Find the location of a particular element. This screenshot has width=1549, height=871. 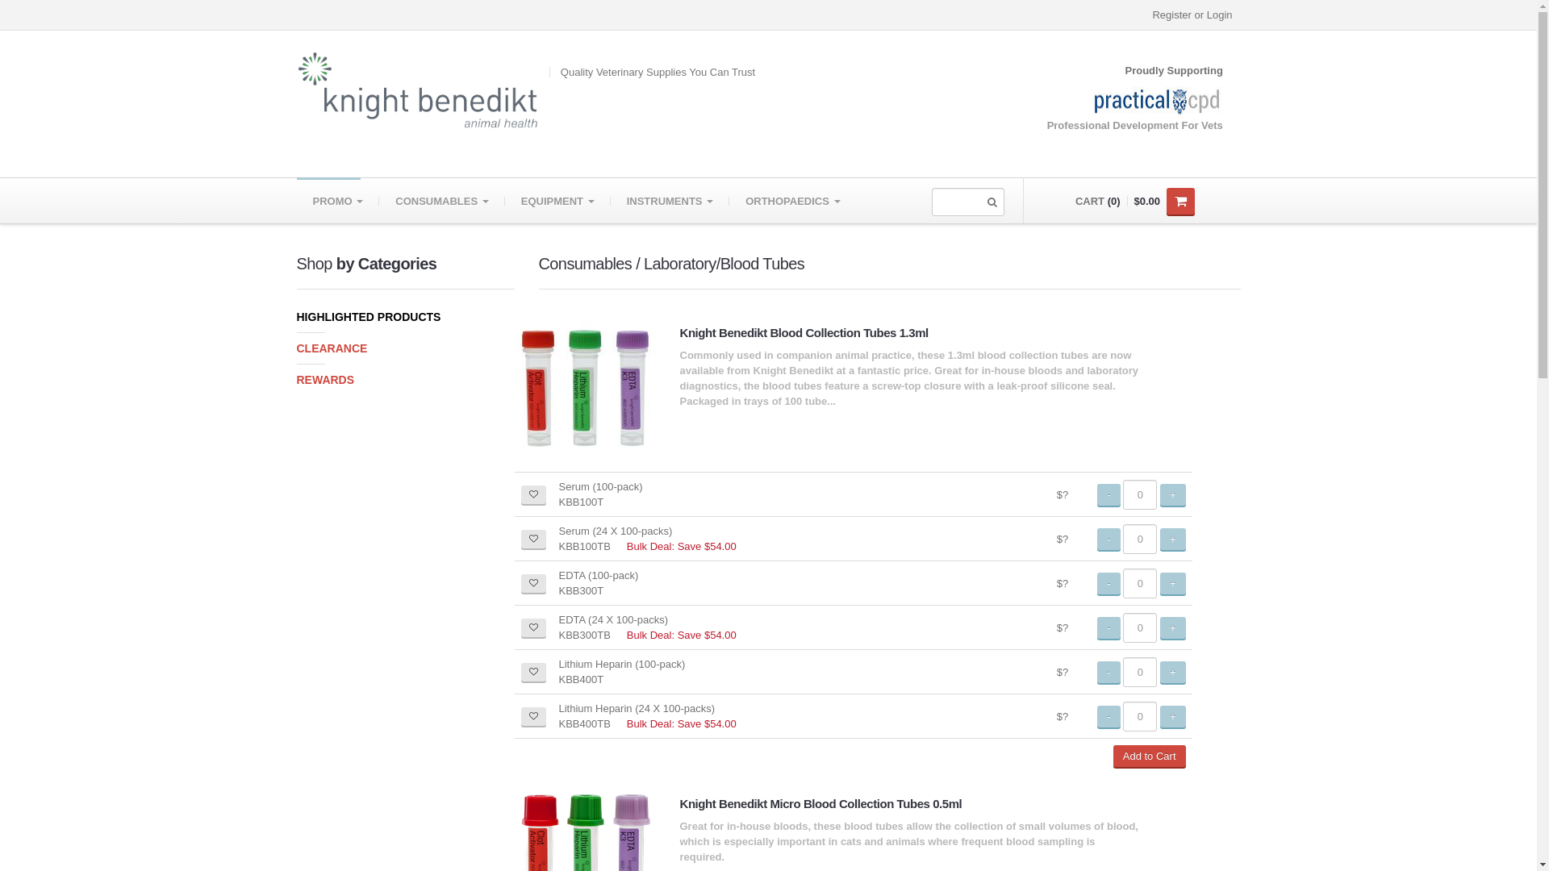

CLEARANCE is located at coordinates (406, 348).